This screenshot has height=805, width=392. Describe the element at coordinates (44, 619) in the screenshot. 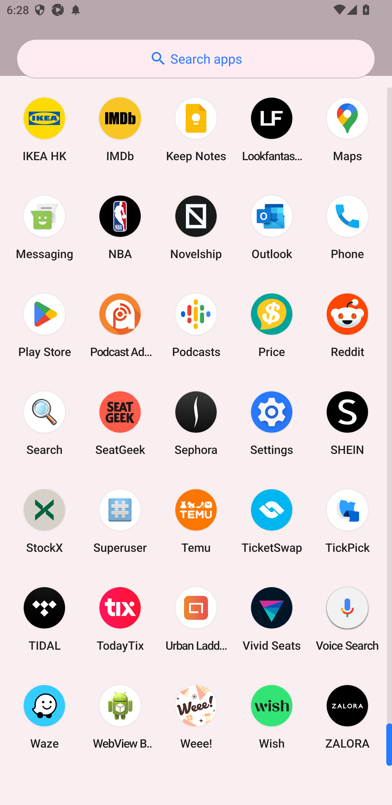

I see `TIDAL` at that location.